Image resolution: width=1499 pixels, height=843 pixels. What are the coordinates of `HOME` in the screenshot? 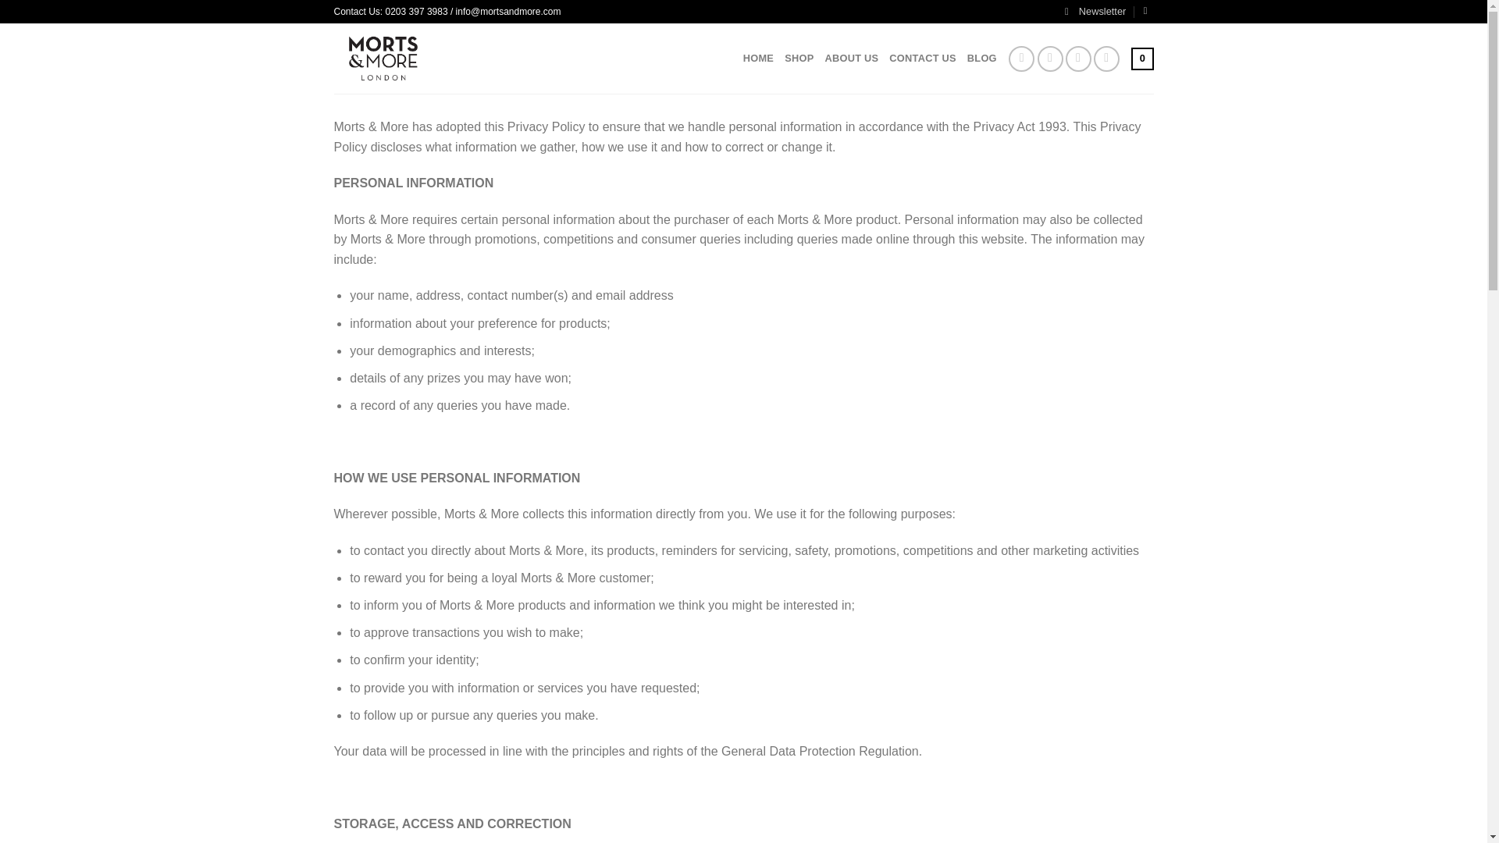 It's located at (758, 59).